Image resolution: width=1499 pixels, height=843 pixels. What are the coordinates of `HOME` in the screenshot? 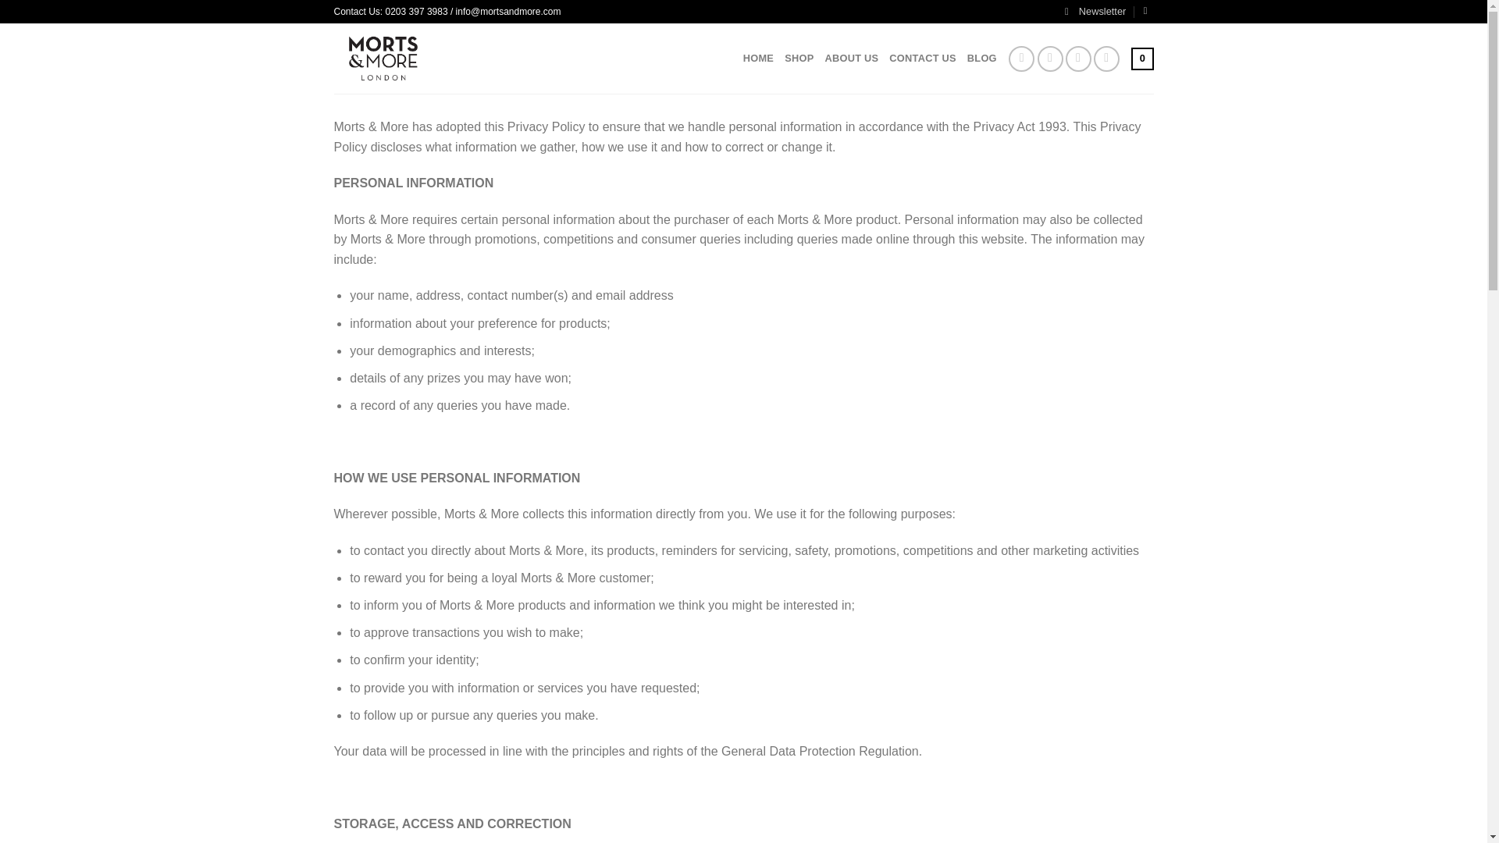 It's located at (758, 59).